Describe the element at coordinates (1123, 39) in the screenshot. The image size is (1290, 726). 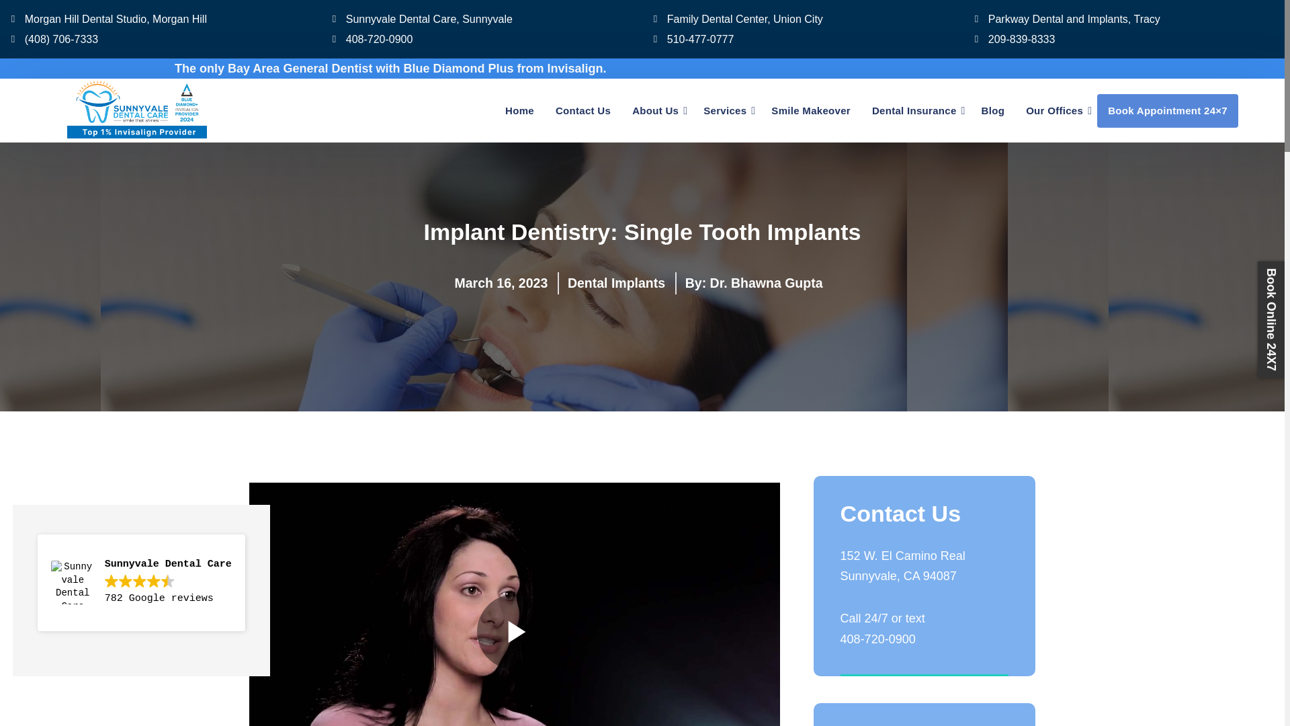
I see `209-839-8333` at that location.